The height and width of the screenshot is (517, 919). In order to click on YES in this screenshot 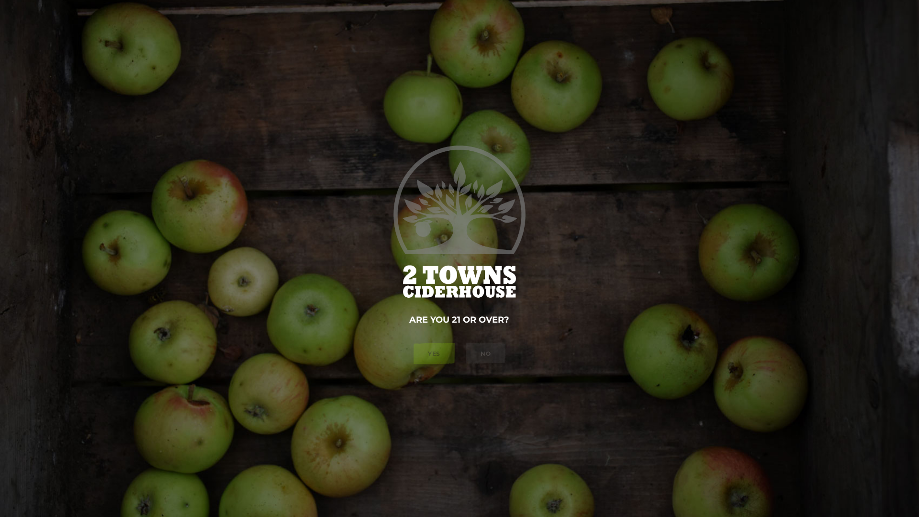, I will do `click(435, 353)`.